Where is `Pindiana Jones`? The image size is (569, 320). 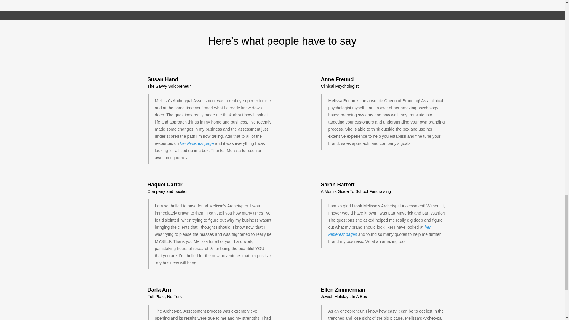
Pindiana Jones is located at coordinates (379, 231).